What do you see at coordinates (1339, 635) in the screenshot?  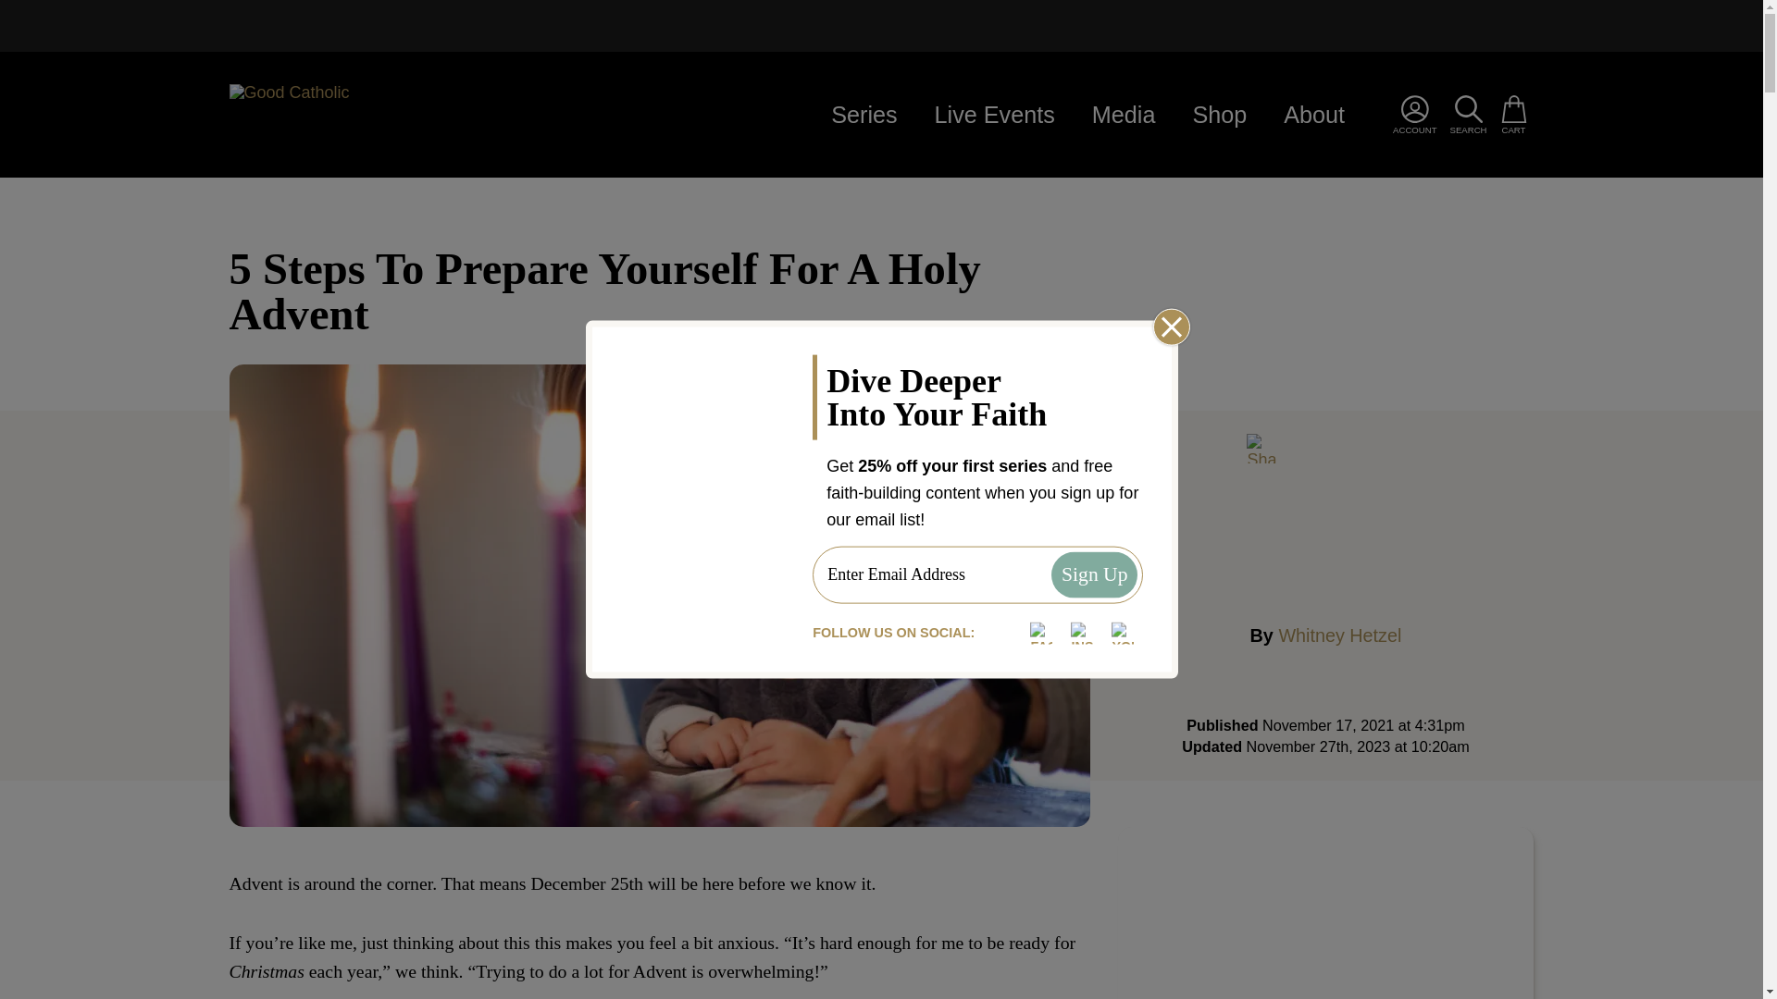 I see `Good Catholic` at bounding box center [1339, 635].